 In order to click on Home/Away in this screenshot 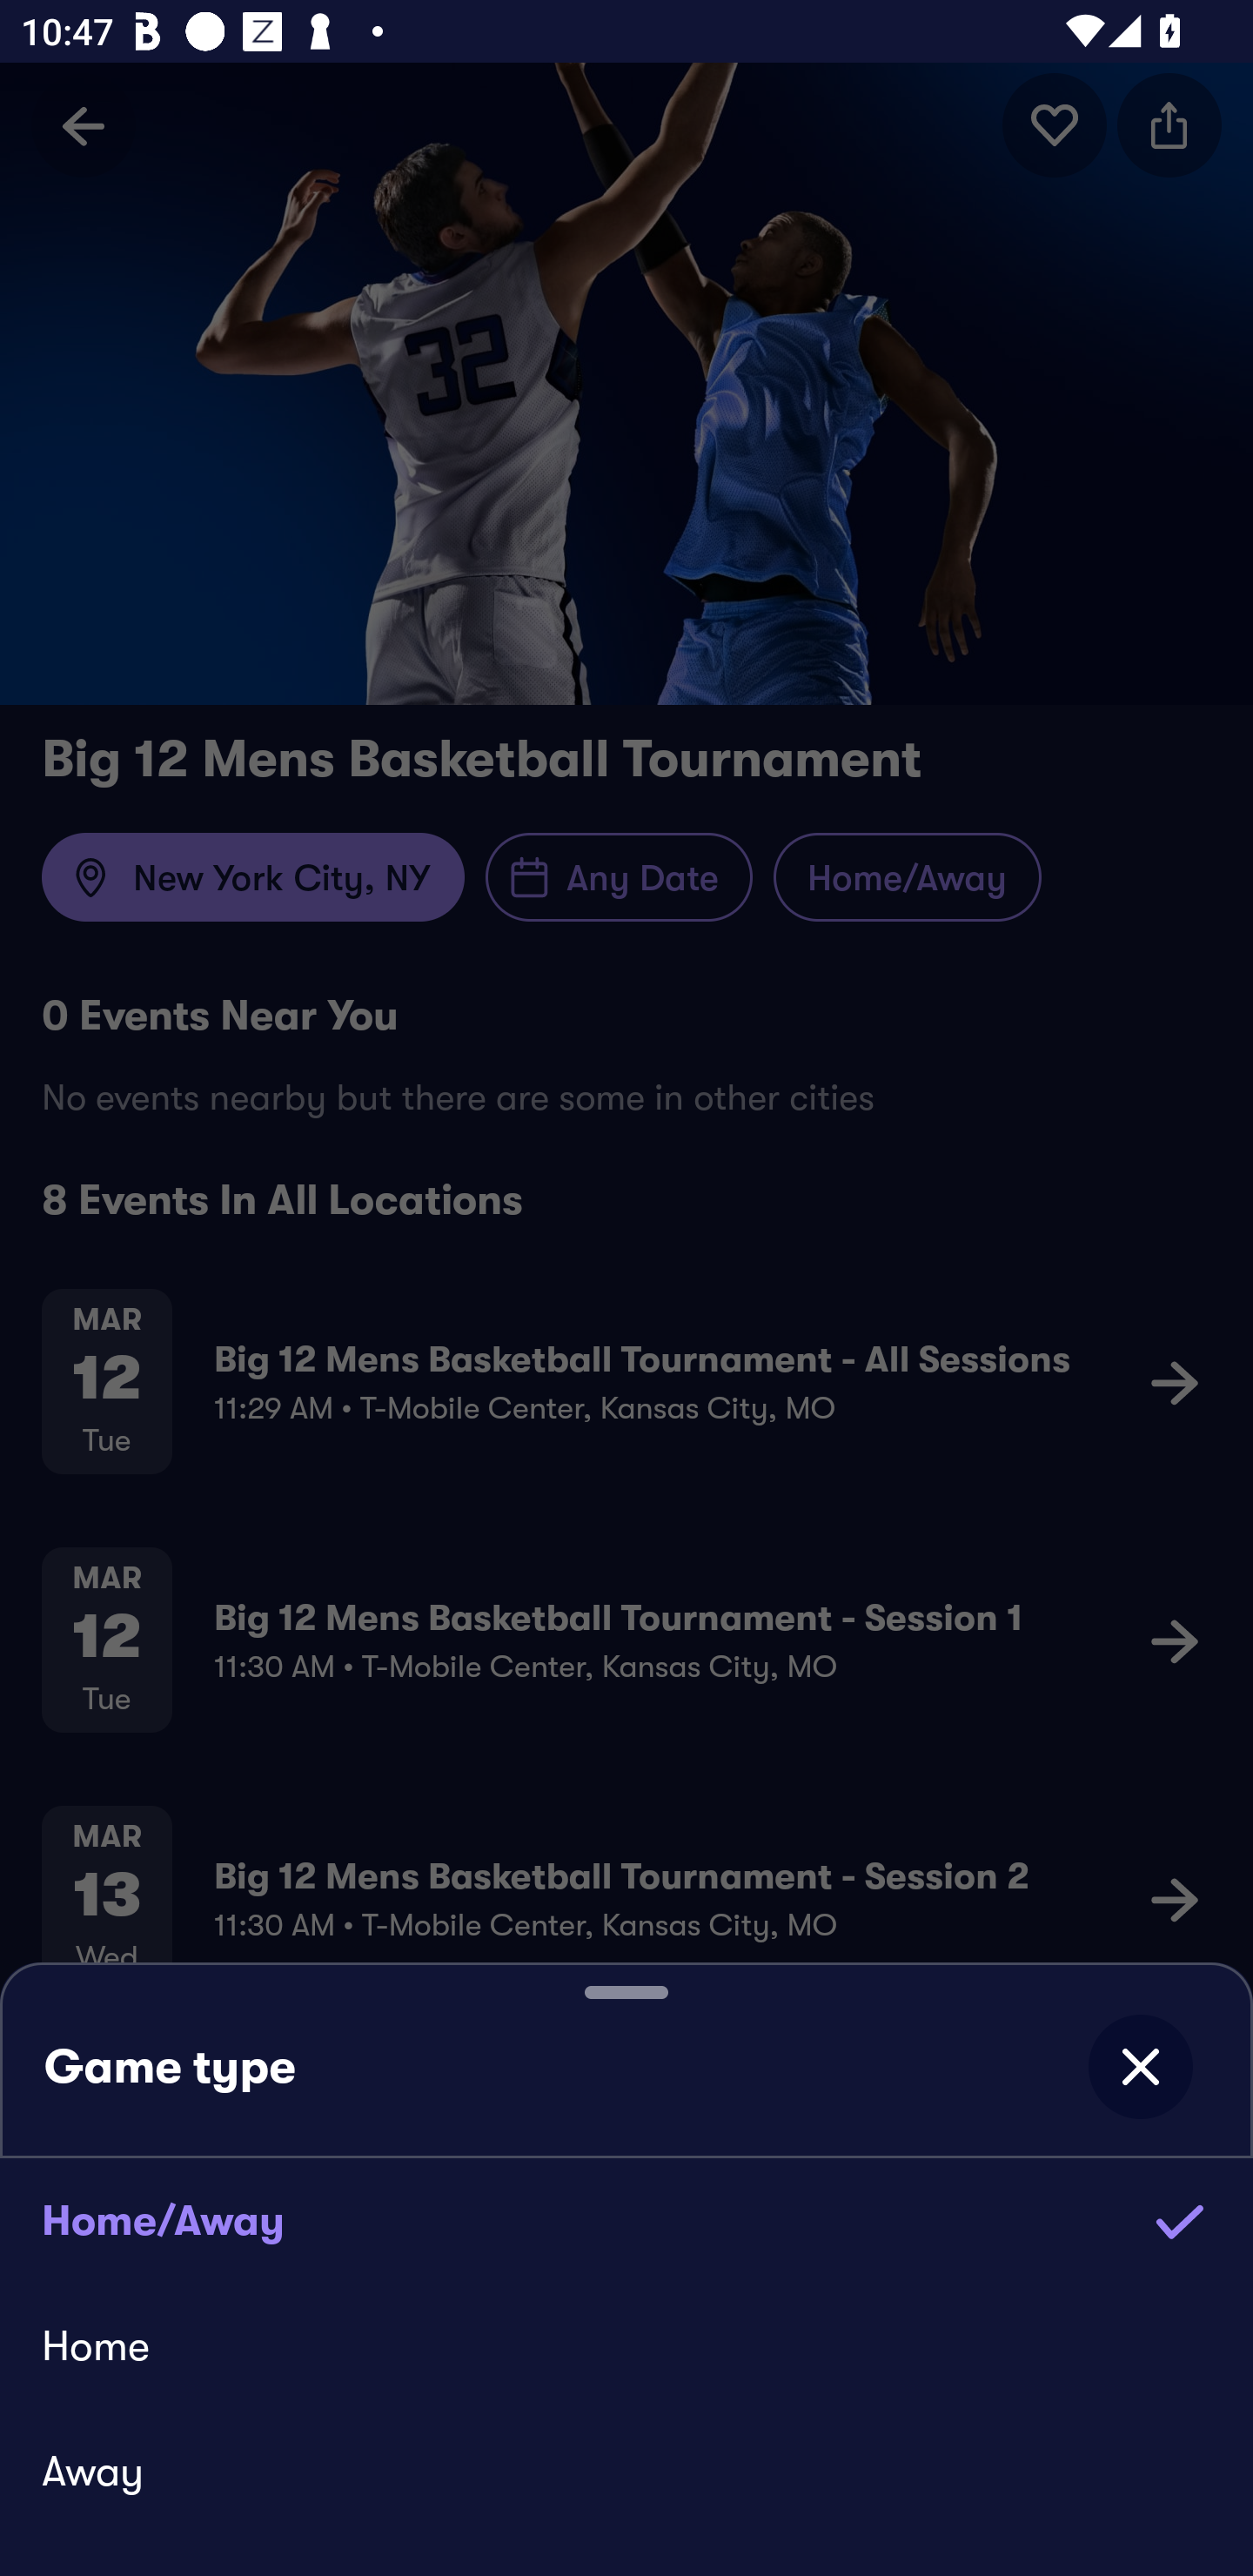, I will do `click(626, 2220)`.